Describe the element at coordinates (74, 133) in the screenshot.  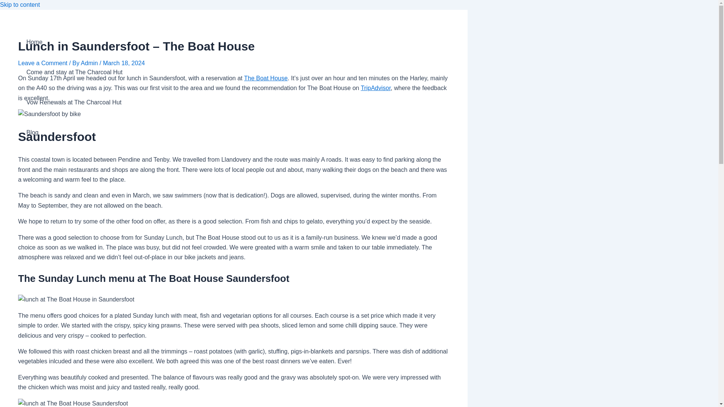
I see `Blog` at that location.